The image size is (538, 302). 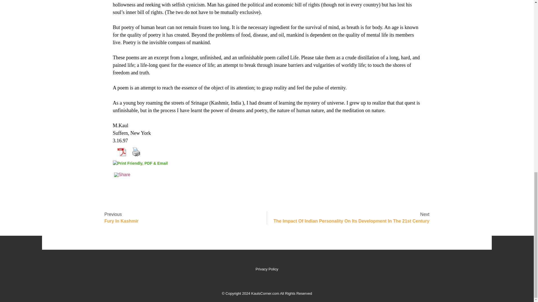 What do you see at coordinates (136, 152) in the screenshot?
I see `Print Content` at bounding box center [136, 152].